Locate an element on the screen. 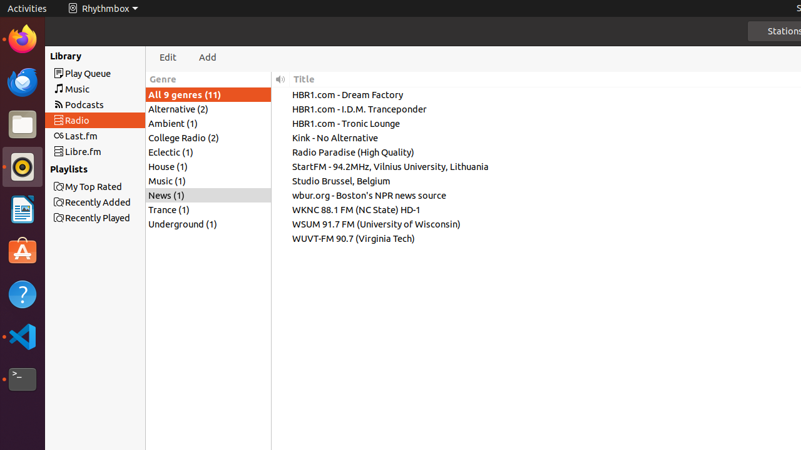 The height and width of the screenshot is (450, 801). Playlists is located at coordinates (59, 169).